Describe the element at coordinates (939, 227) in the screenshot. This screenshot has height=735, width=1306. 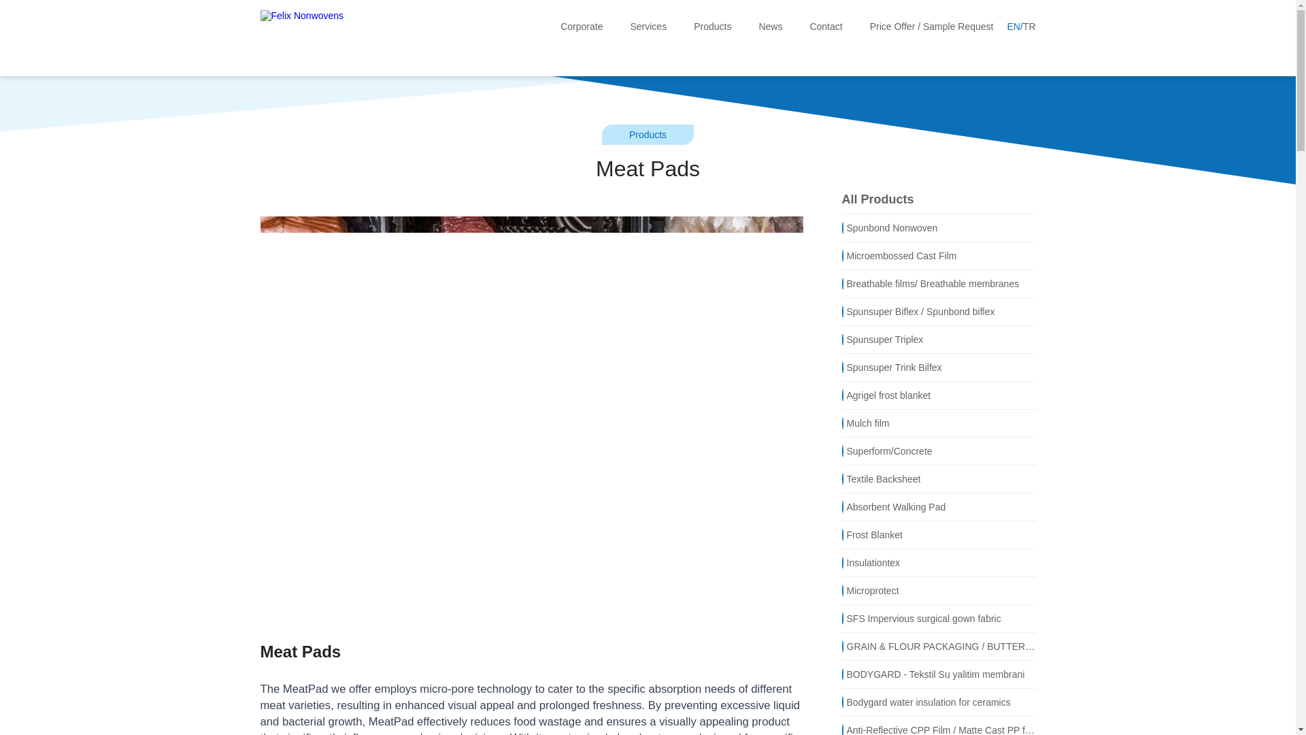
I see `Spunbond Nonwoven` at that location.